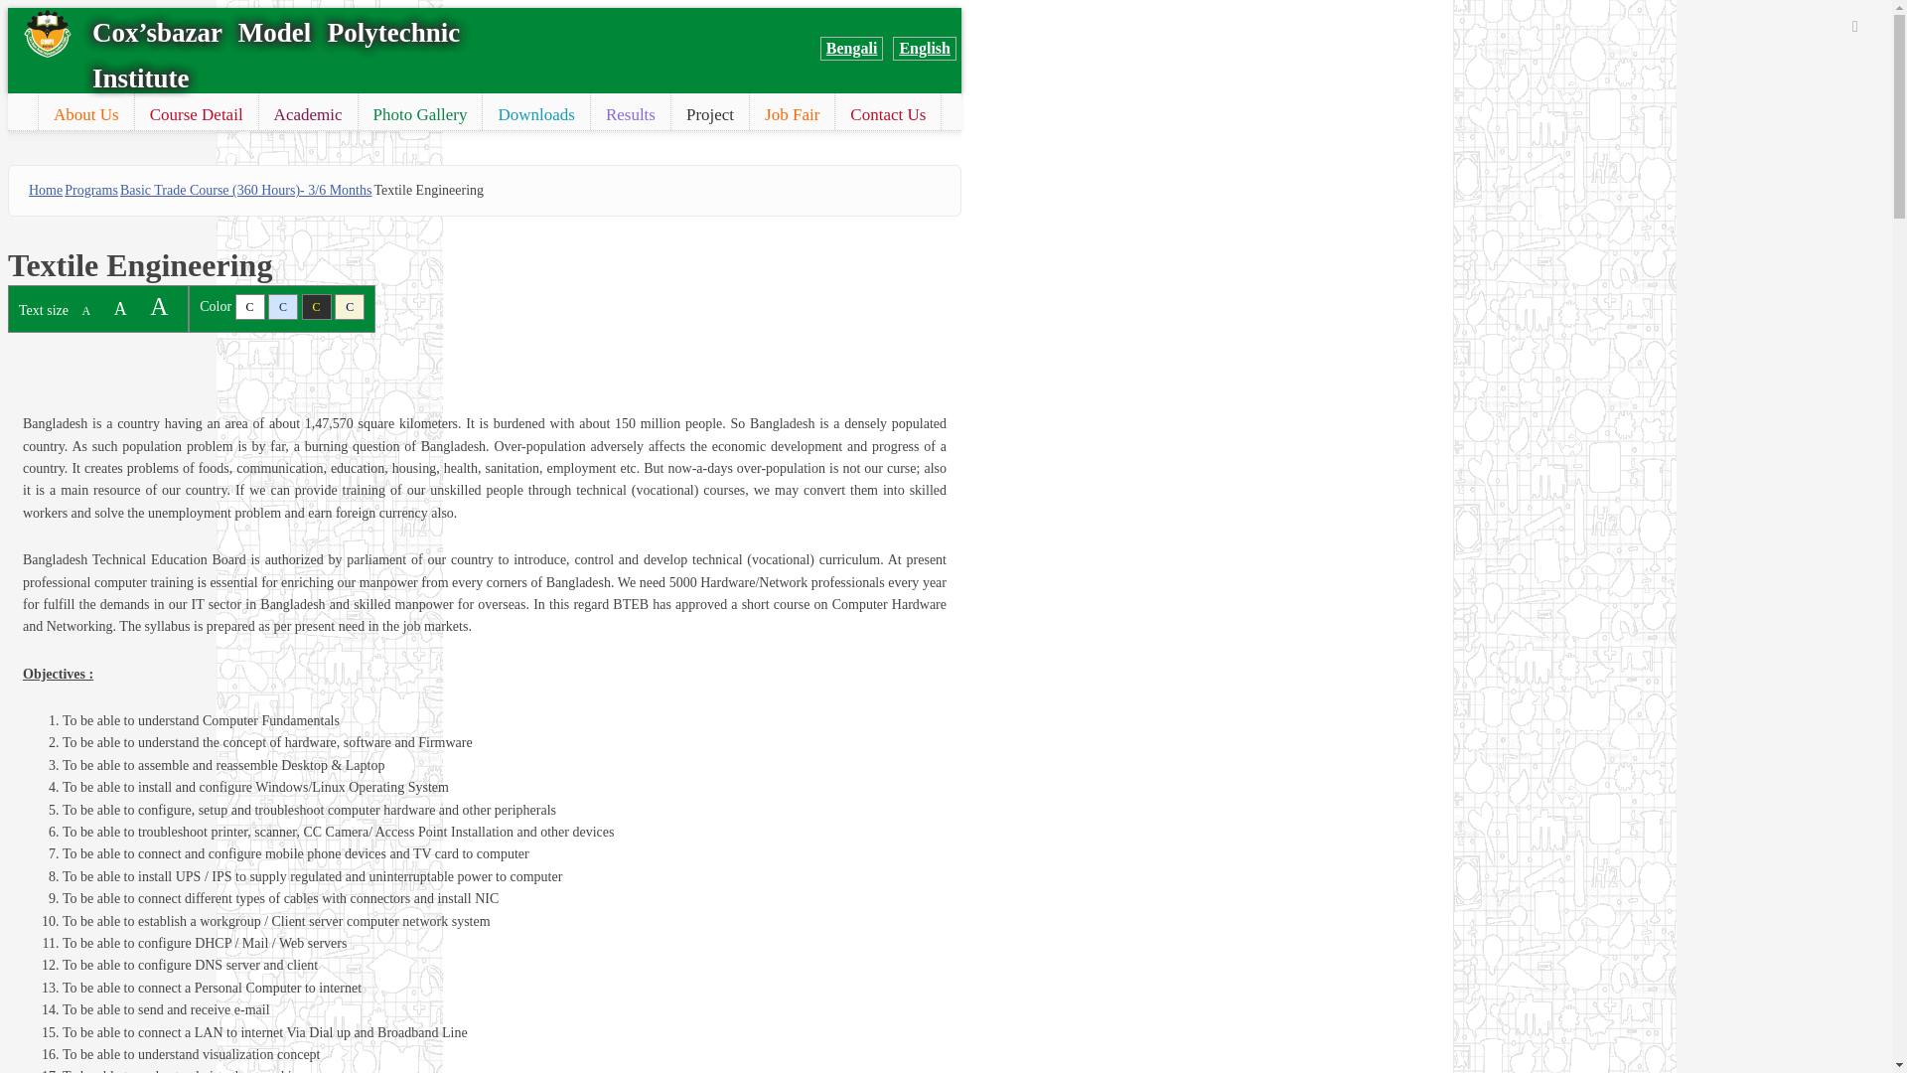  I want to click on Skip to main content, so click(66, 8).